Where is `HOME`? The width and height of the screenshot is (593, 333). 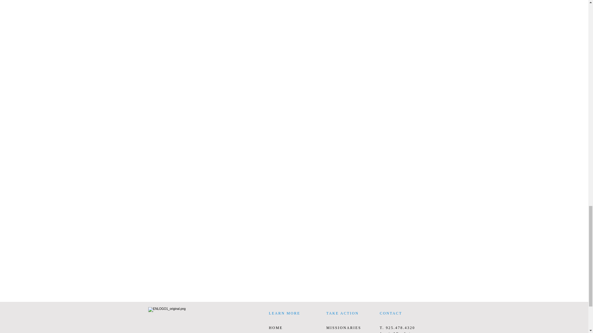 HOME is located at coordinates (275, 328).